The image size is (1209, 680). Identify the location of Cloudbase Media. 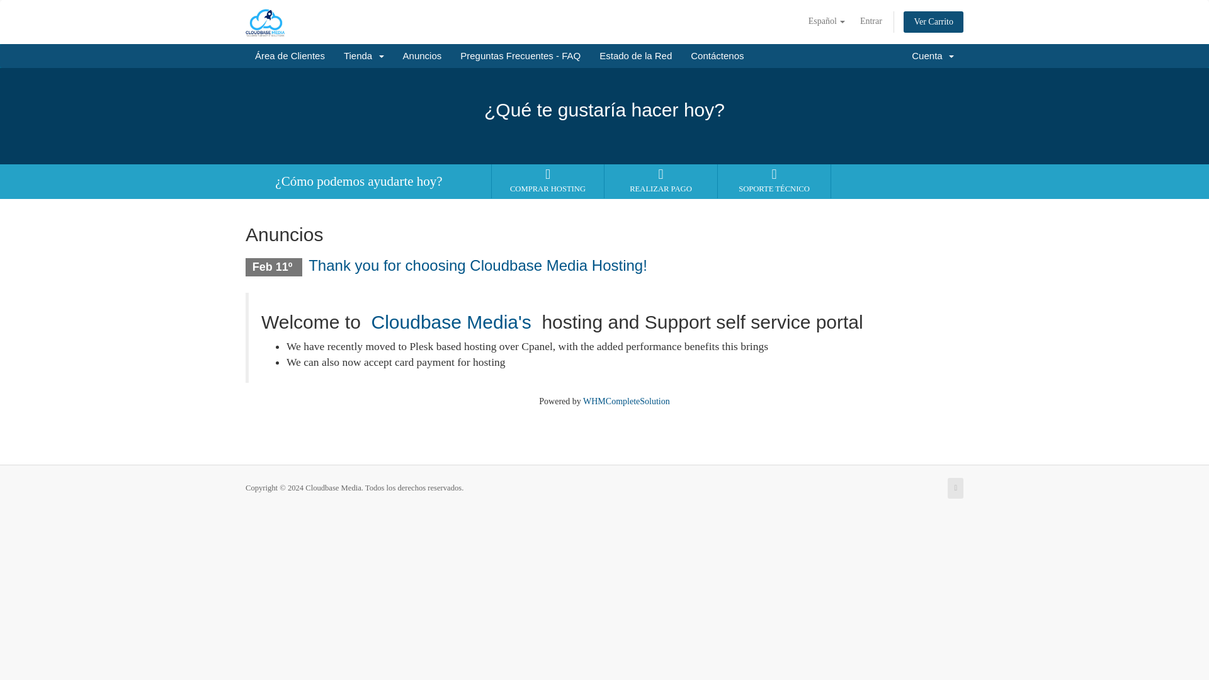
(453, 322).